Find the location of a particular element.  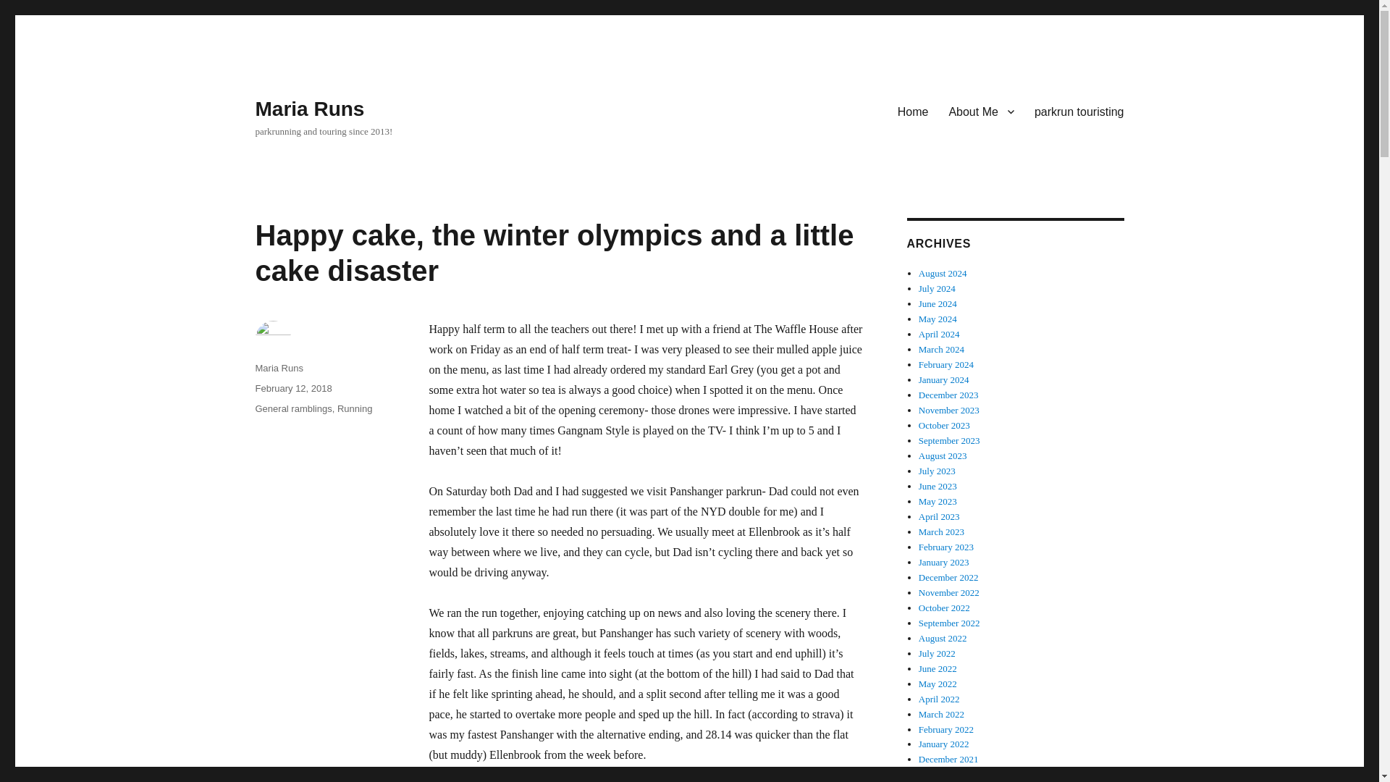

General ramblings is located at coordinates (292, 408).